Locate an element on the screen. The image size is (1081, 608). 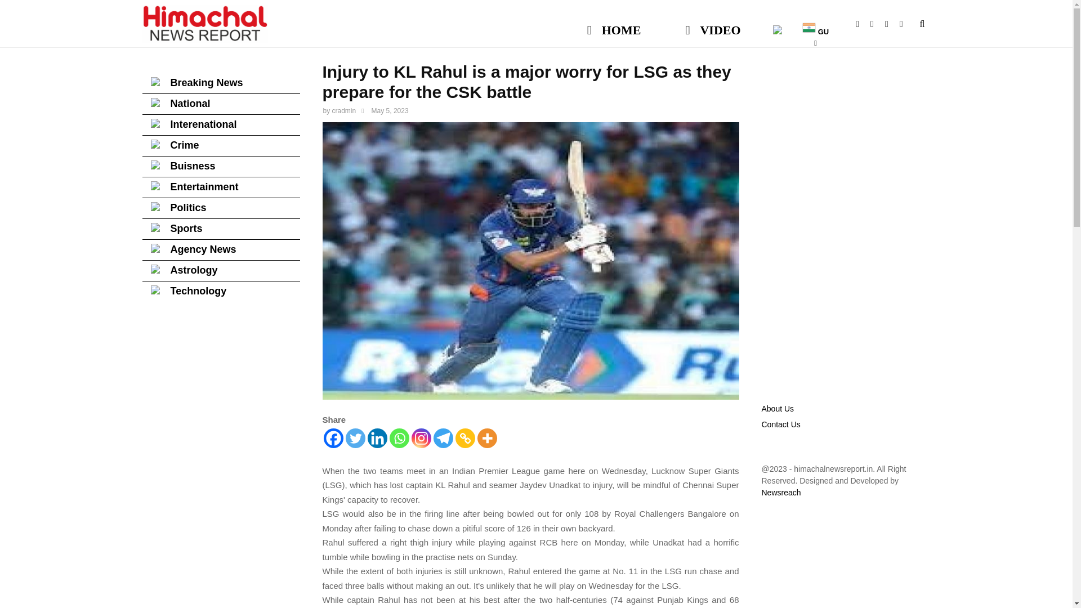
Whatsapp is located at coordinates (399, 438).